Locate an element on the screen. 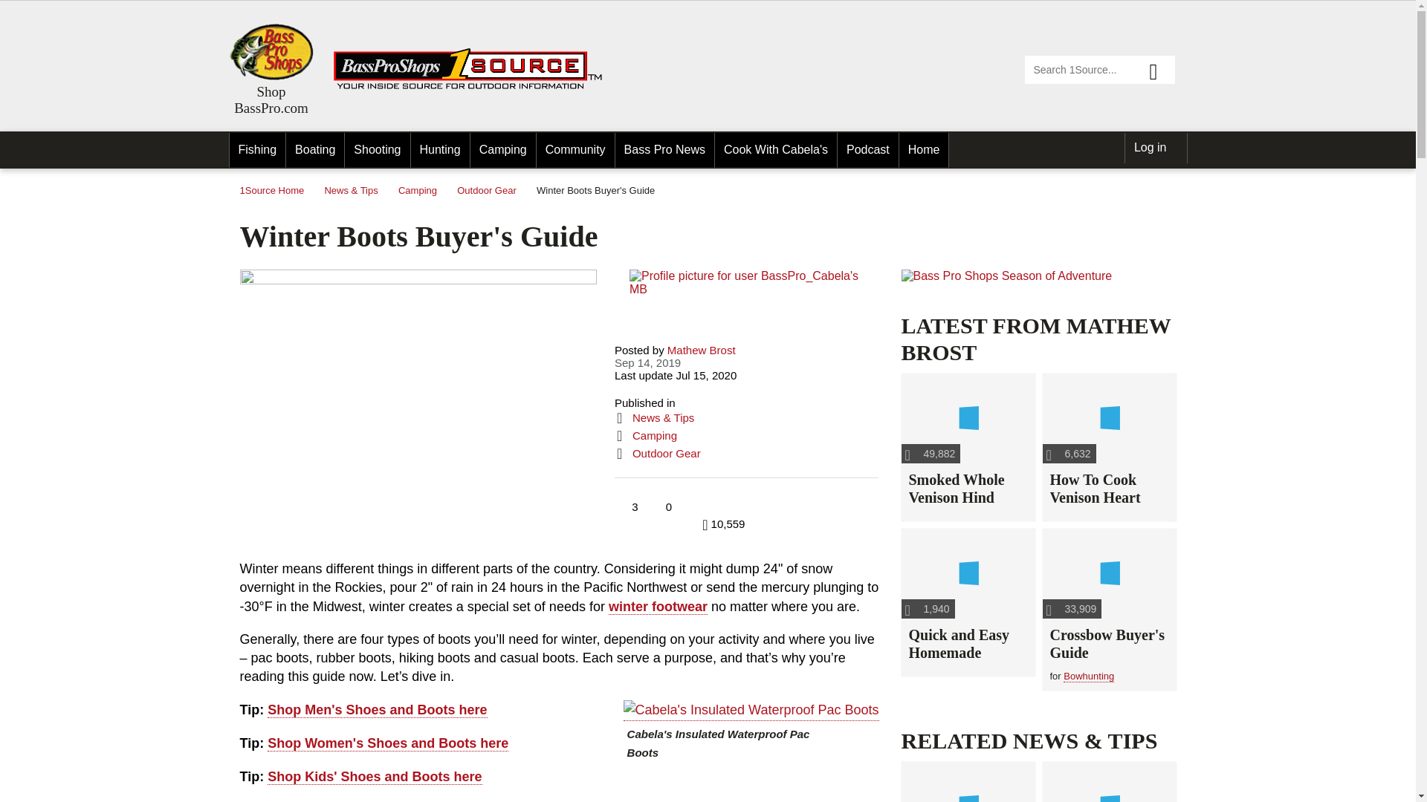  Search is located at coordinates (1159, 70).